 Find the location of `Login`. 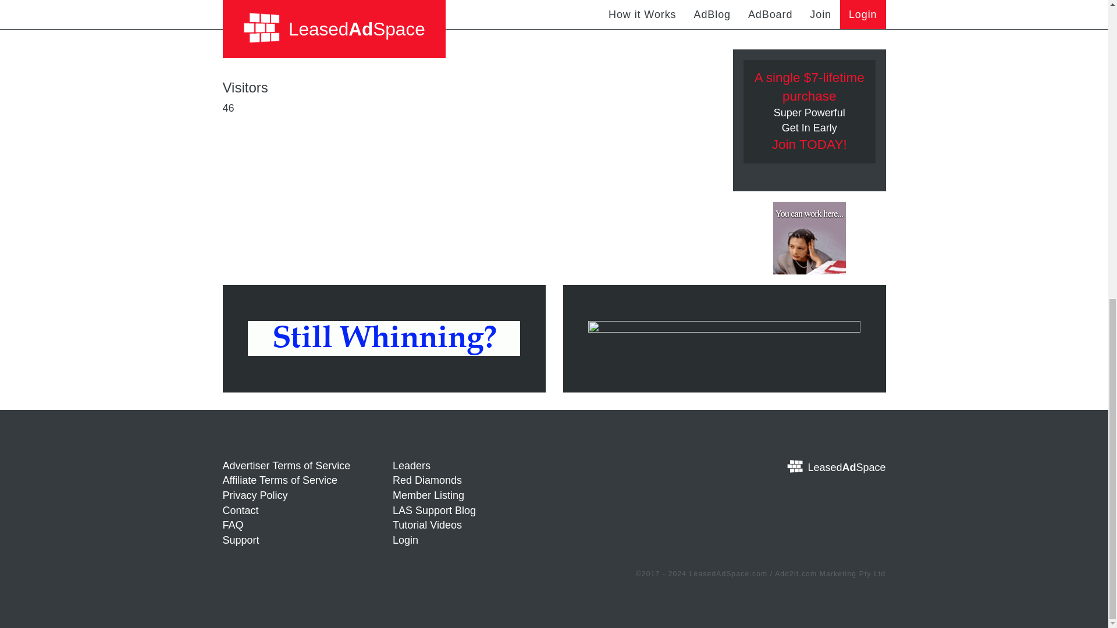

Login is located at coordinates (405, 540).